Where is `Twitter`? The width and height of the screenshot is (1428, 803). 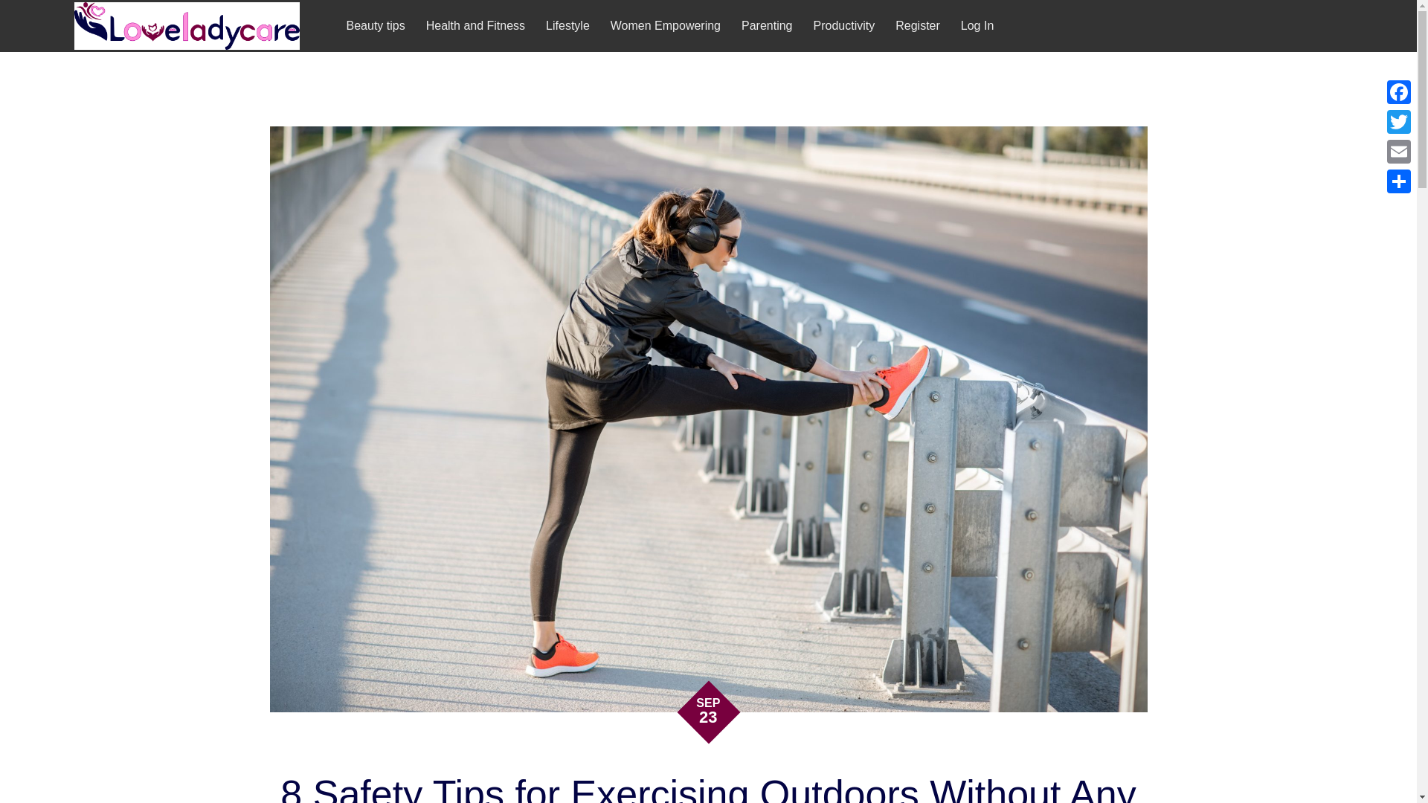 Twitter is located at coordinates (1398, 121).